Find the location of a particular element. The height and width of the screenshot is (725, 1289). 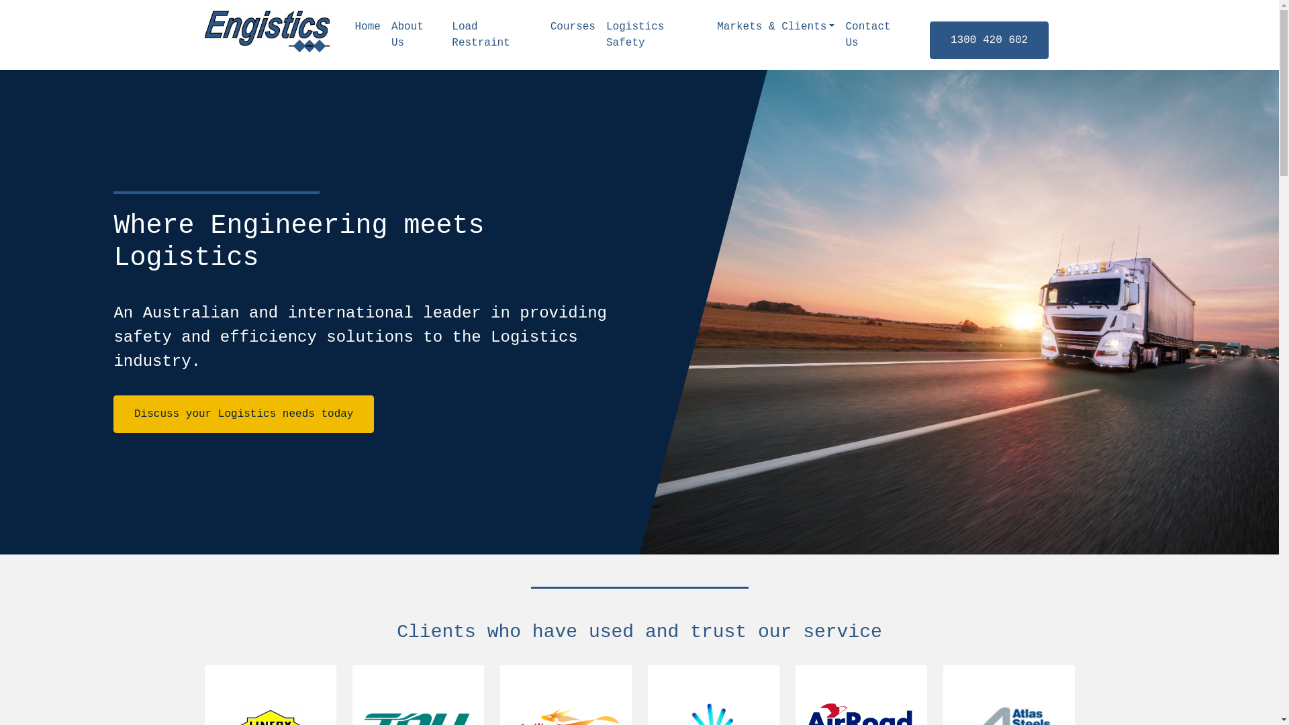

Markets & Clients is located at coordinates (776, 27).